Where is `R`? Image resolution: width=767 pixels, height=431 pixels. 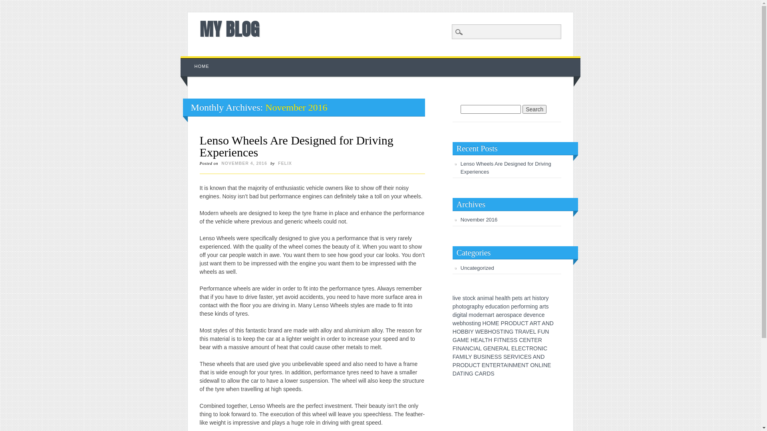 R is located at coordinates (507, 323).